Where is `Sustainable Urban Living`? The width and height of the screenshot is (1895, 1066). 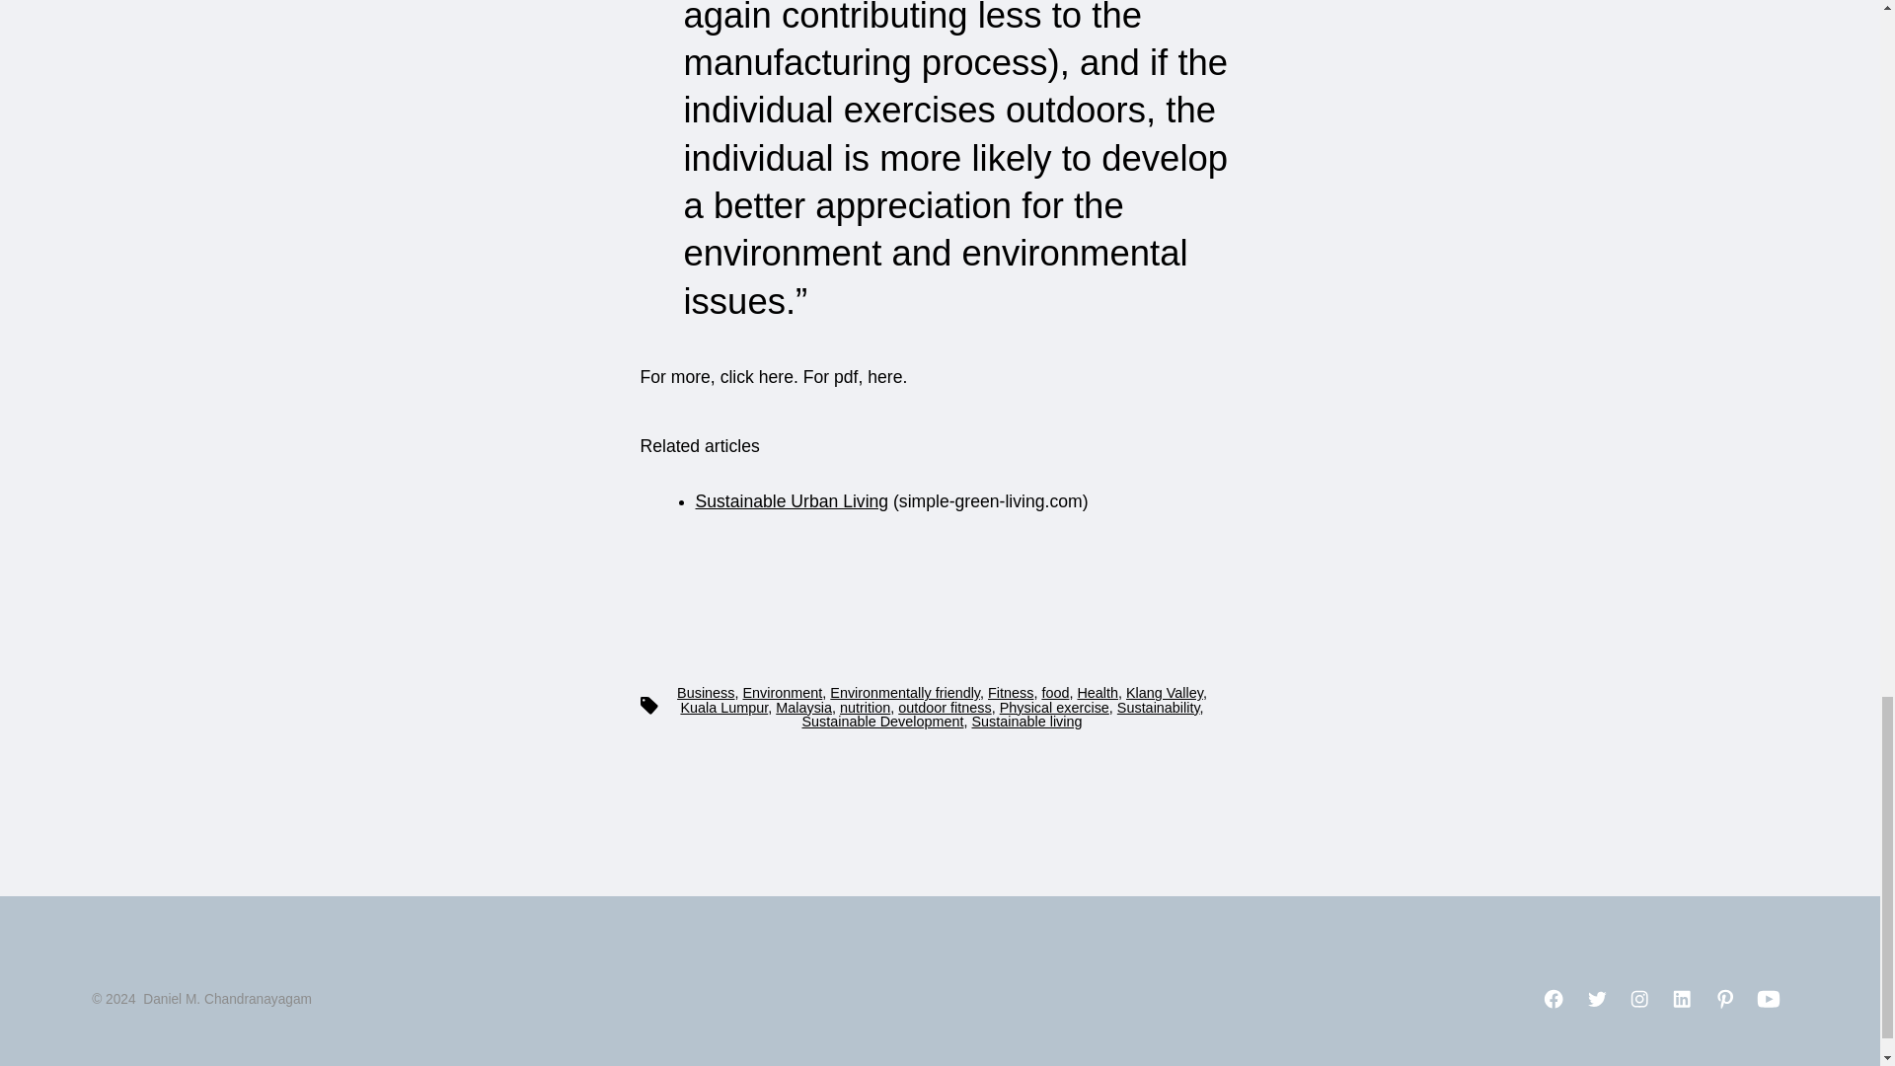 Sustainable Urban Living is located at coordinates (792, 501).